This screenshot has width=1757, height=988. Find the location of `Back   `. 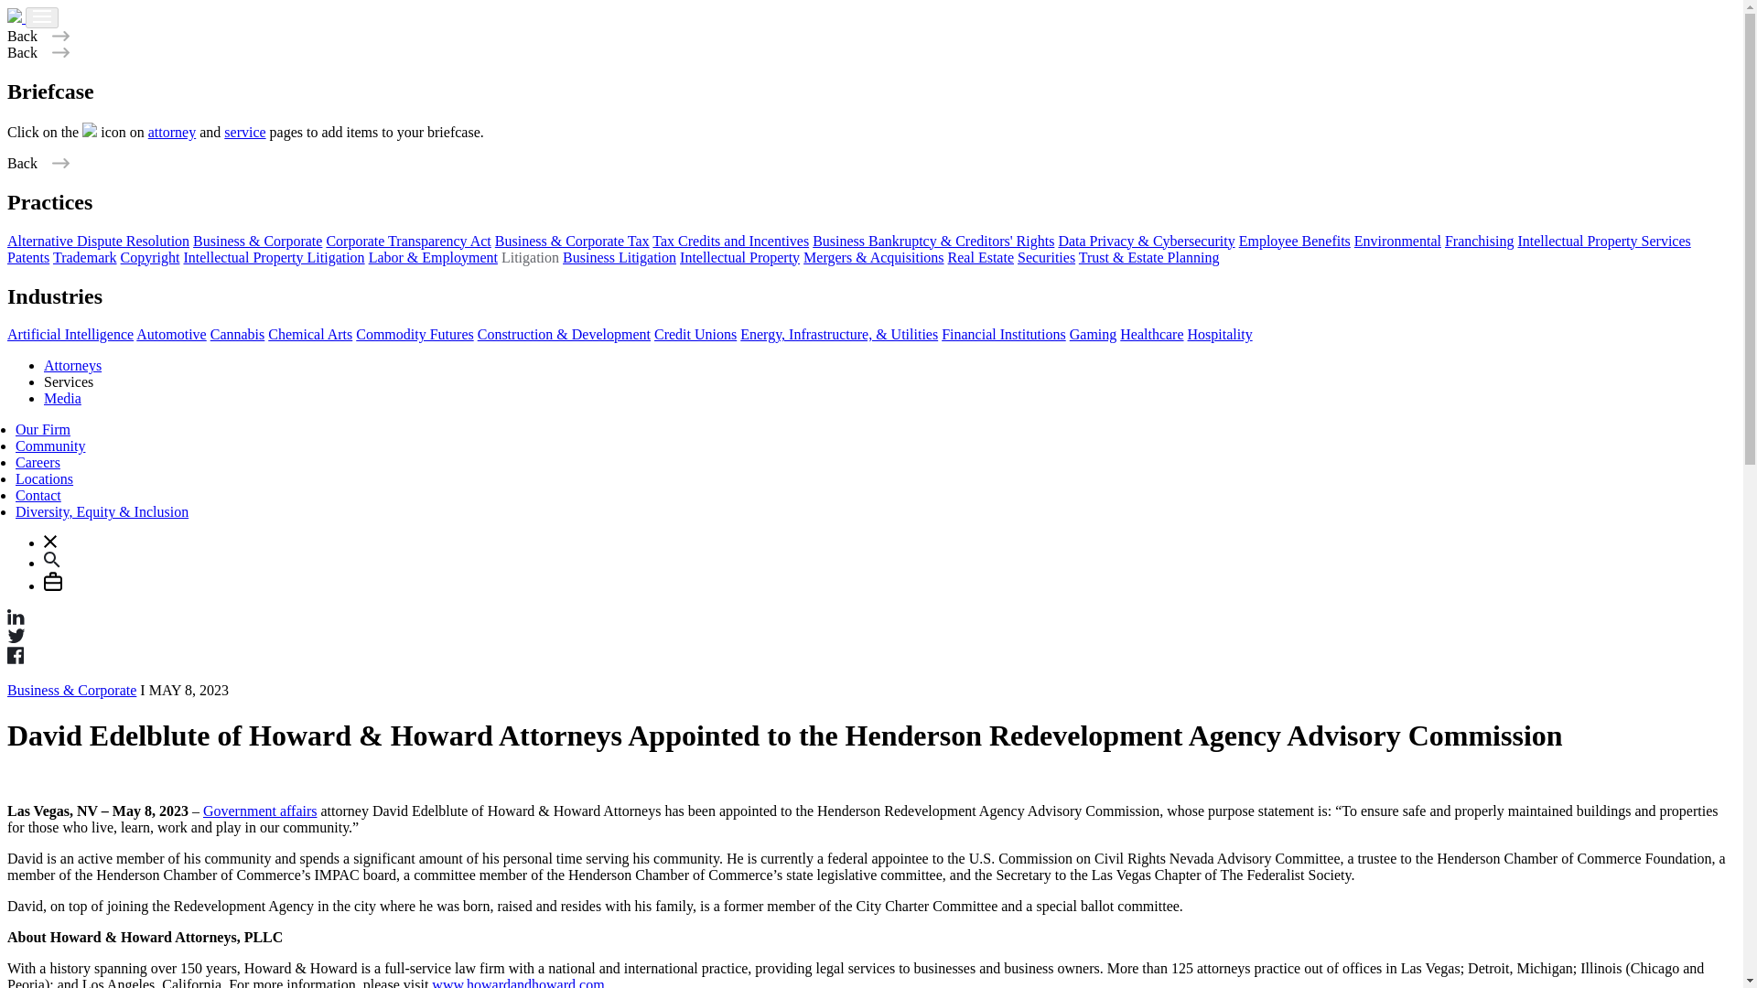

Back    is located at coordinates (38, 163).